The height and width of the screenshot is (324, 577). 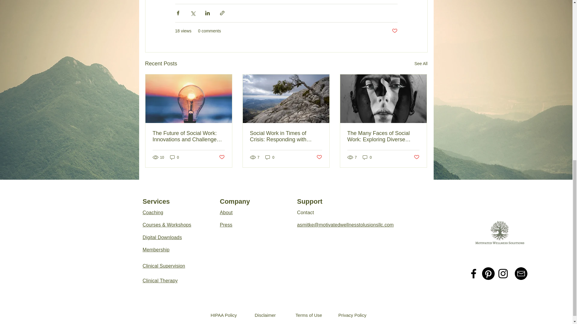 I want to click on Coaching, so click(x=153, y=212).